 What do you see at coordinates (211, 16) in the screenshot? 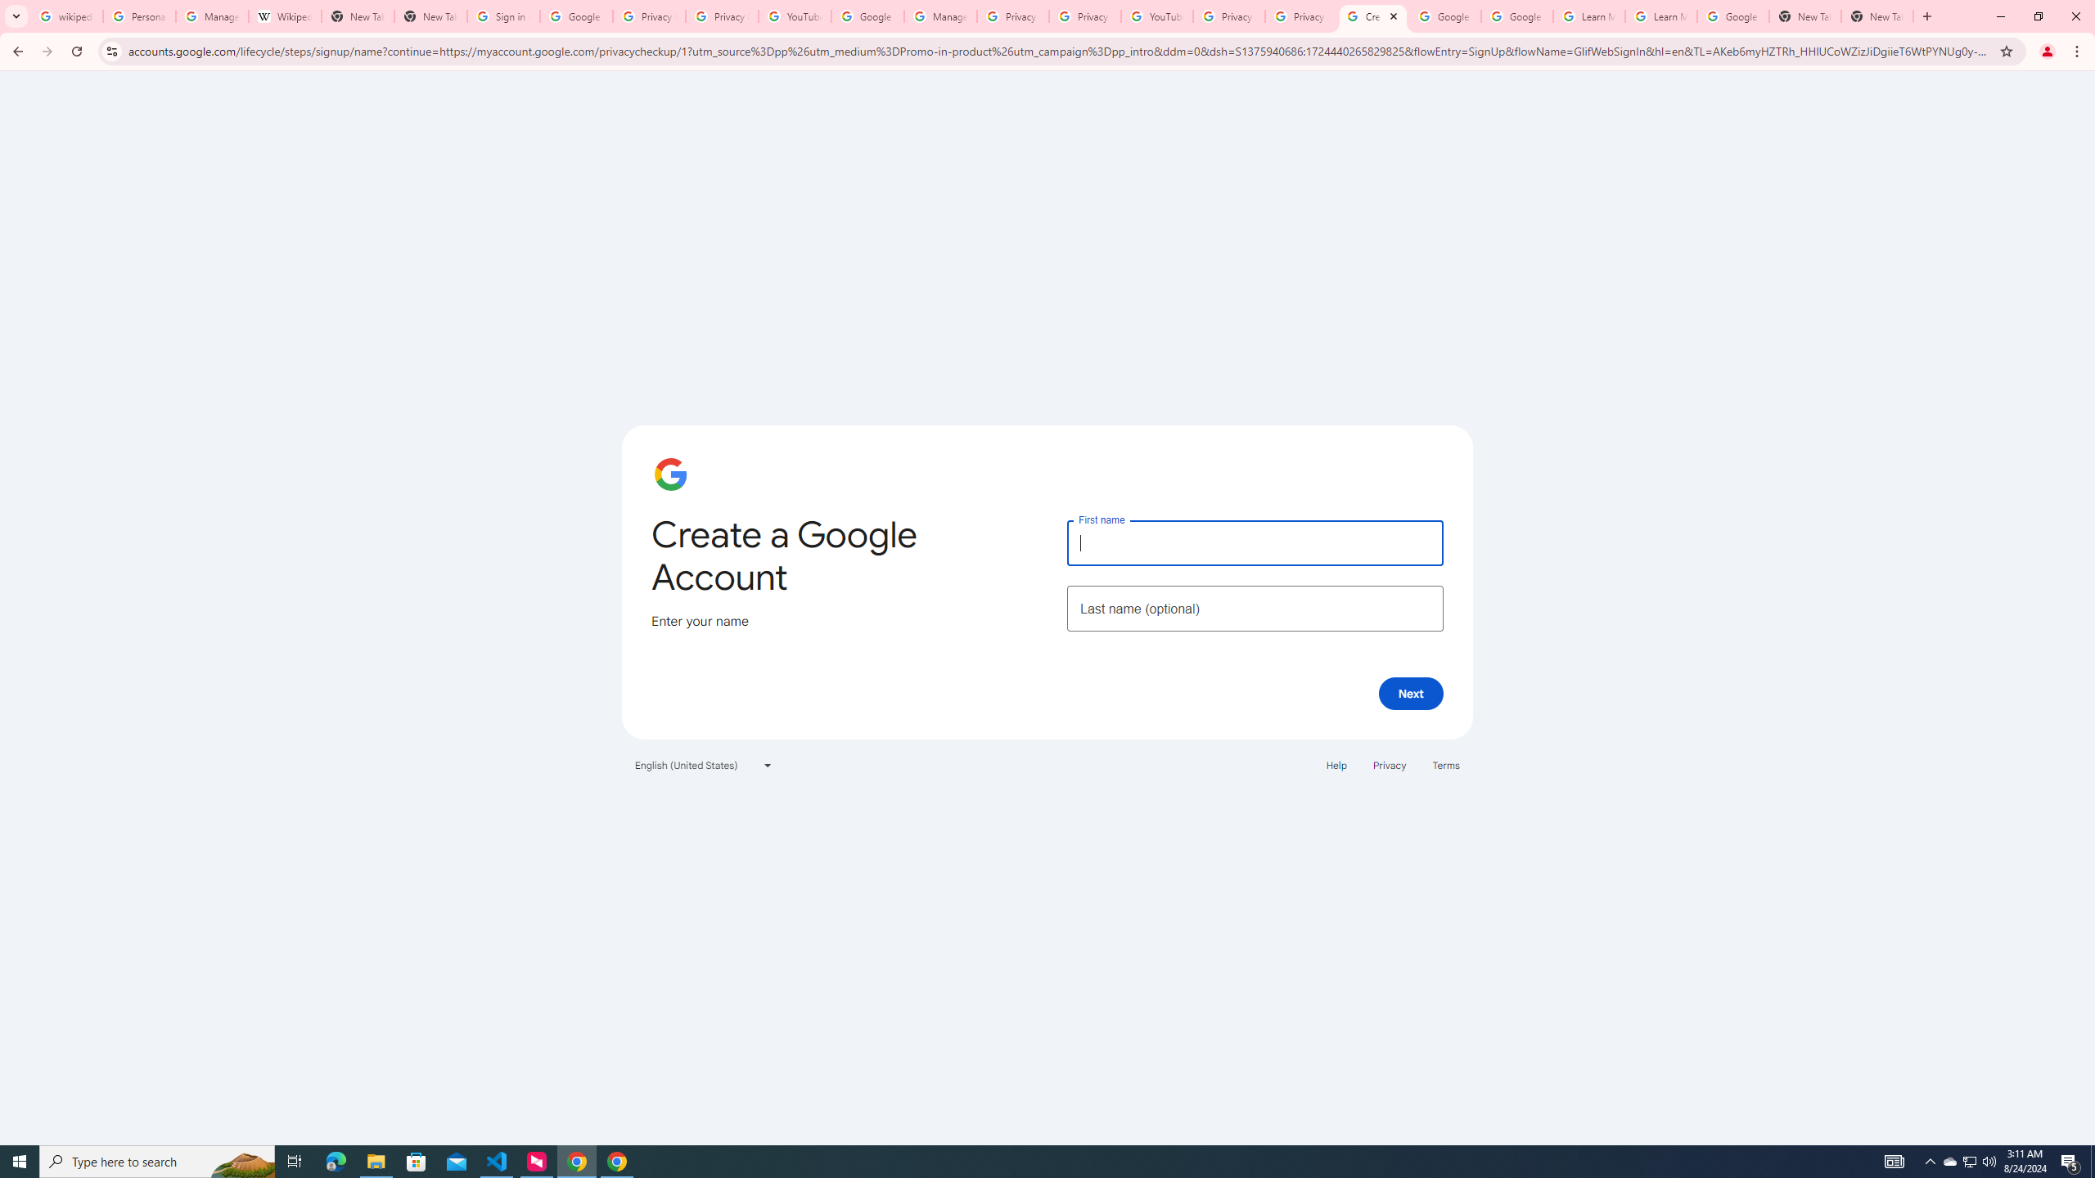
I see `Manage your Location History - Google Search Help` at bounding box center [211, 16].